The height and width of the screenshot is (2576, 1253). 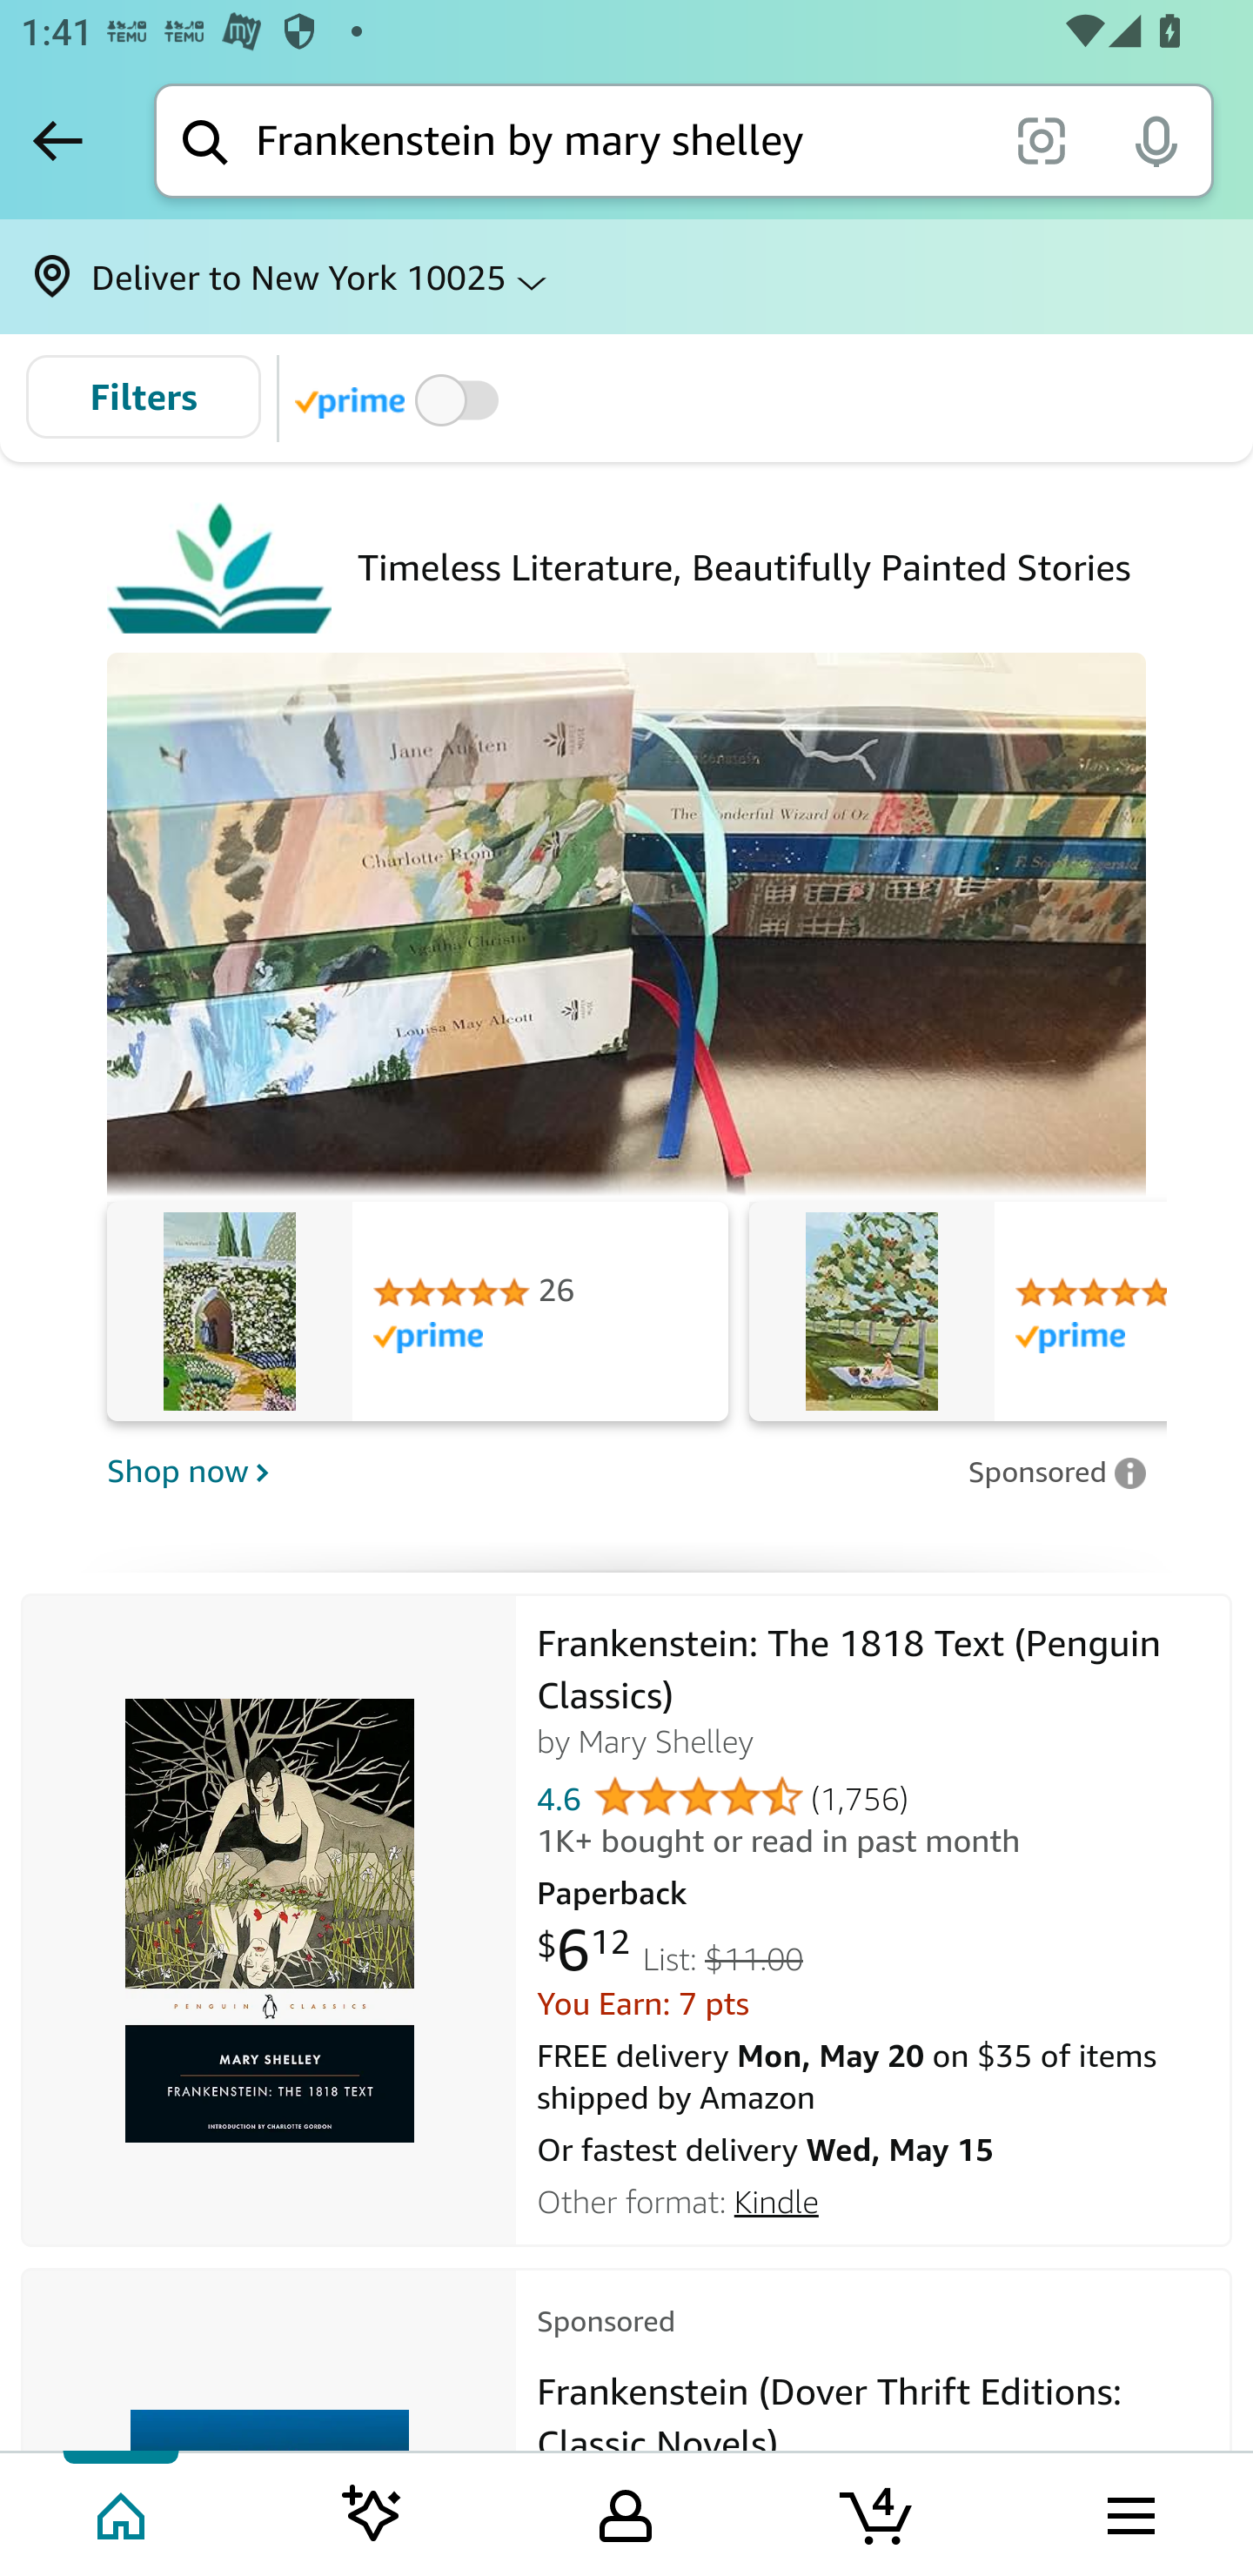 I want to click on Filters, so click(x=143, y=397).